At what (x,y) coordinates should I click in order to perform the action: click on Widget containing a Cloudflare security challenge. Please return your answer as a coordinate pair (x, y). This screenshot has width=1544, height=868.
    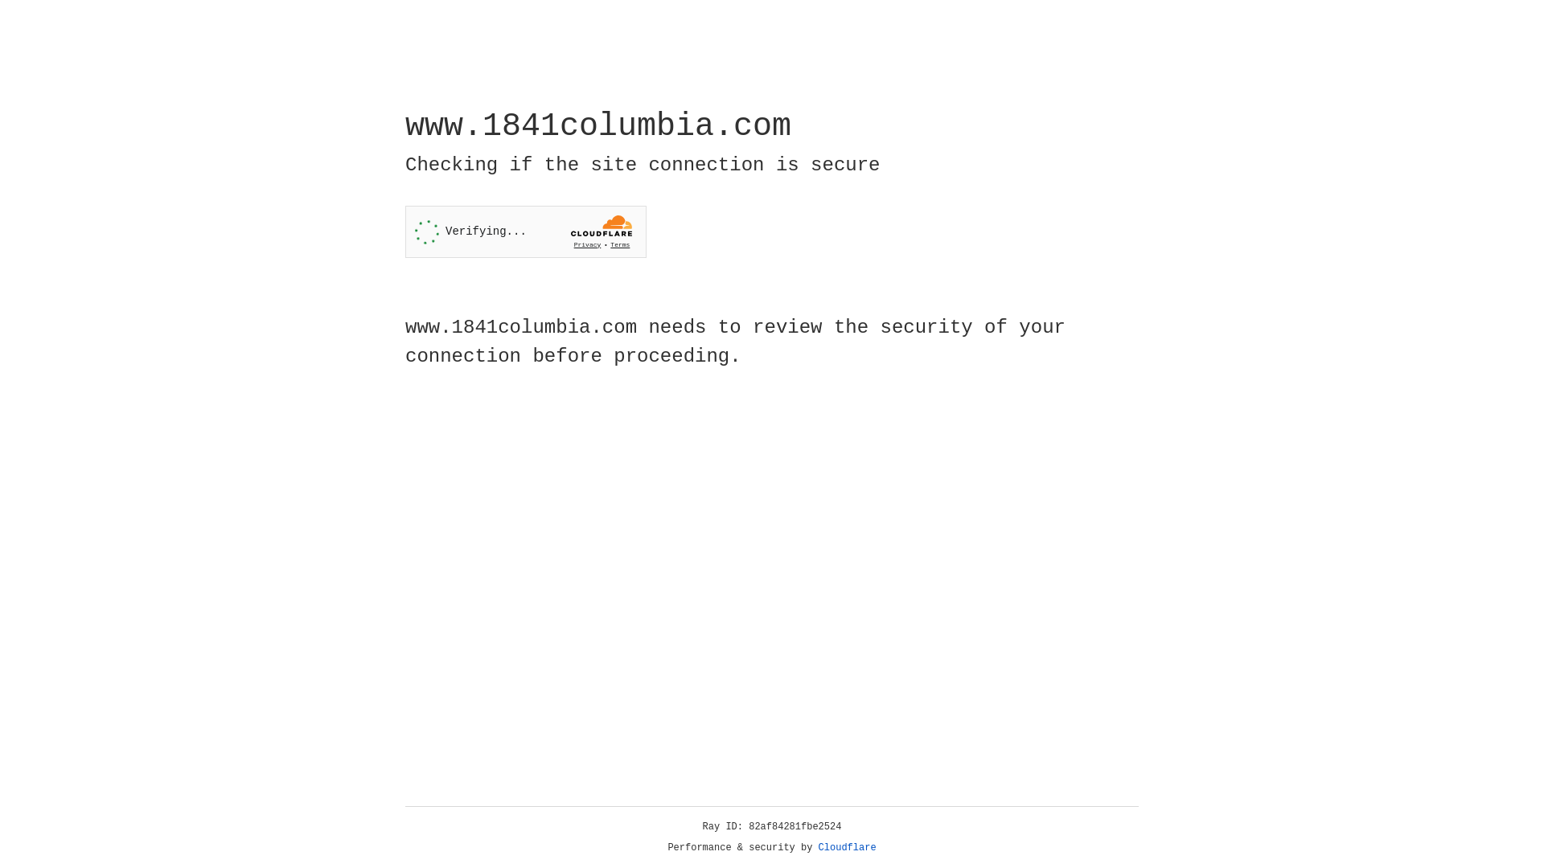
    Looking at the image, I should click on (526, 231).